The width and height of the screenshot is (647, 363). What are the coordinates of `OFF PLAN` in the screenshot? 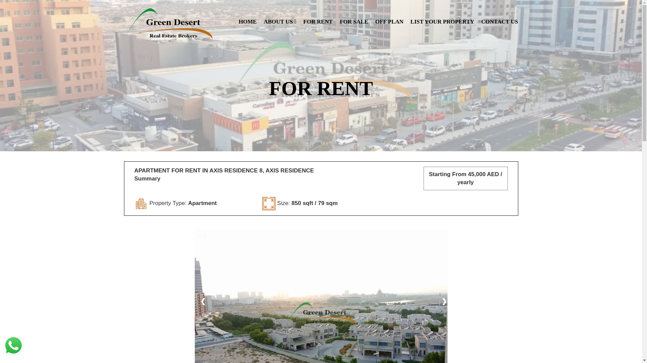 It's located at (389, 15).